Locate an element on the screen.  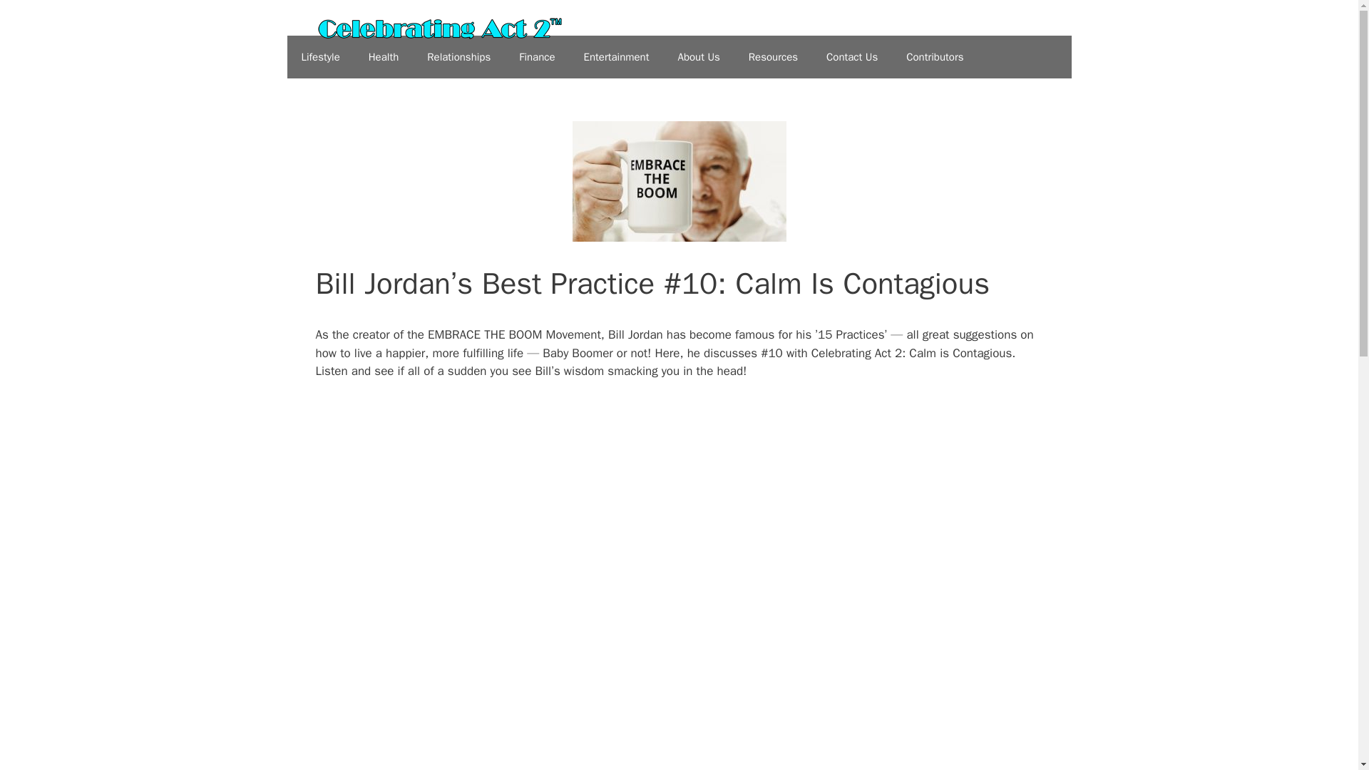
Entertainment is located at coordinates (616, 57).